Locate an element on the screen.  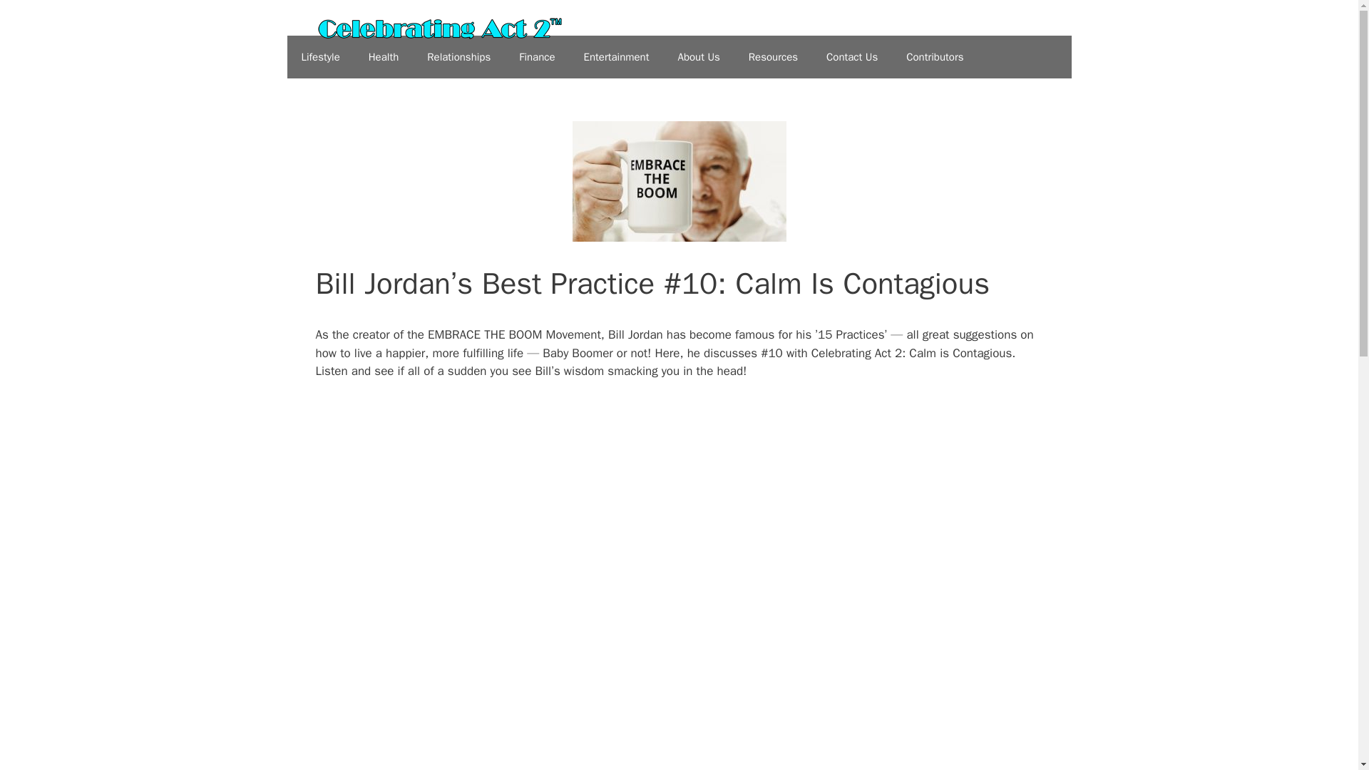
Entertainment is located at coordinates (616, 57).